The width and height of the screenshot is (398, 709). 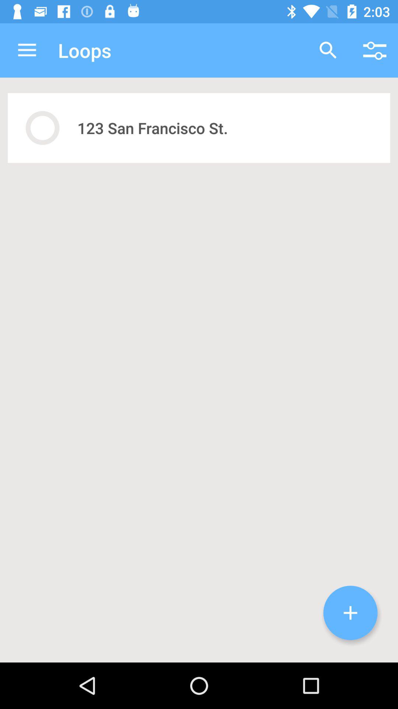 What do you see at coordinates (27, 50) in the screenshot?
I see `press icon next to loops` at bounding box center [27, 50].